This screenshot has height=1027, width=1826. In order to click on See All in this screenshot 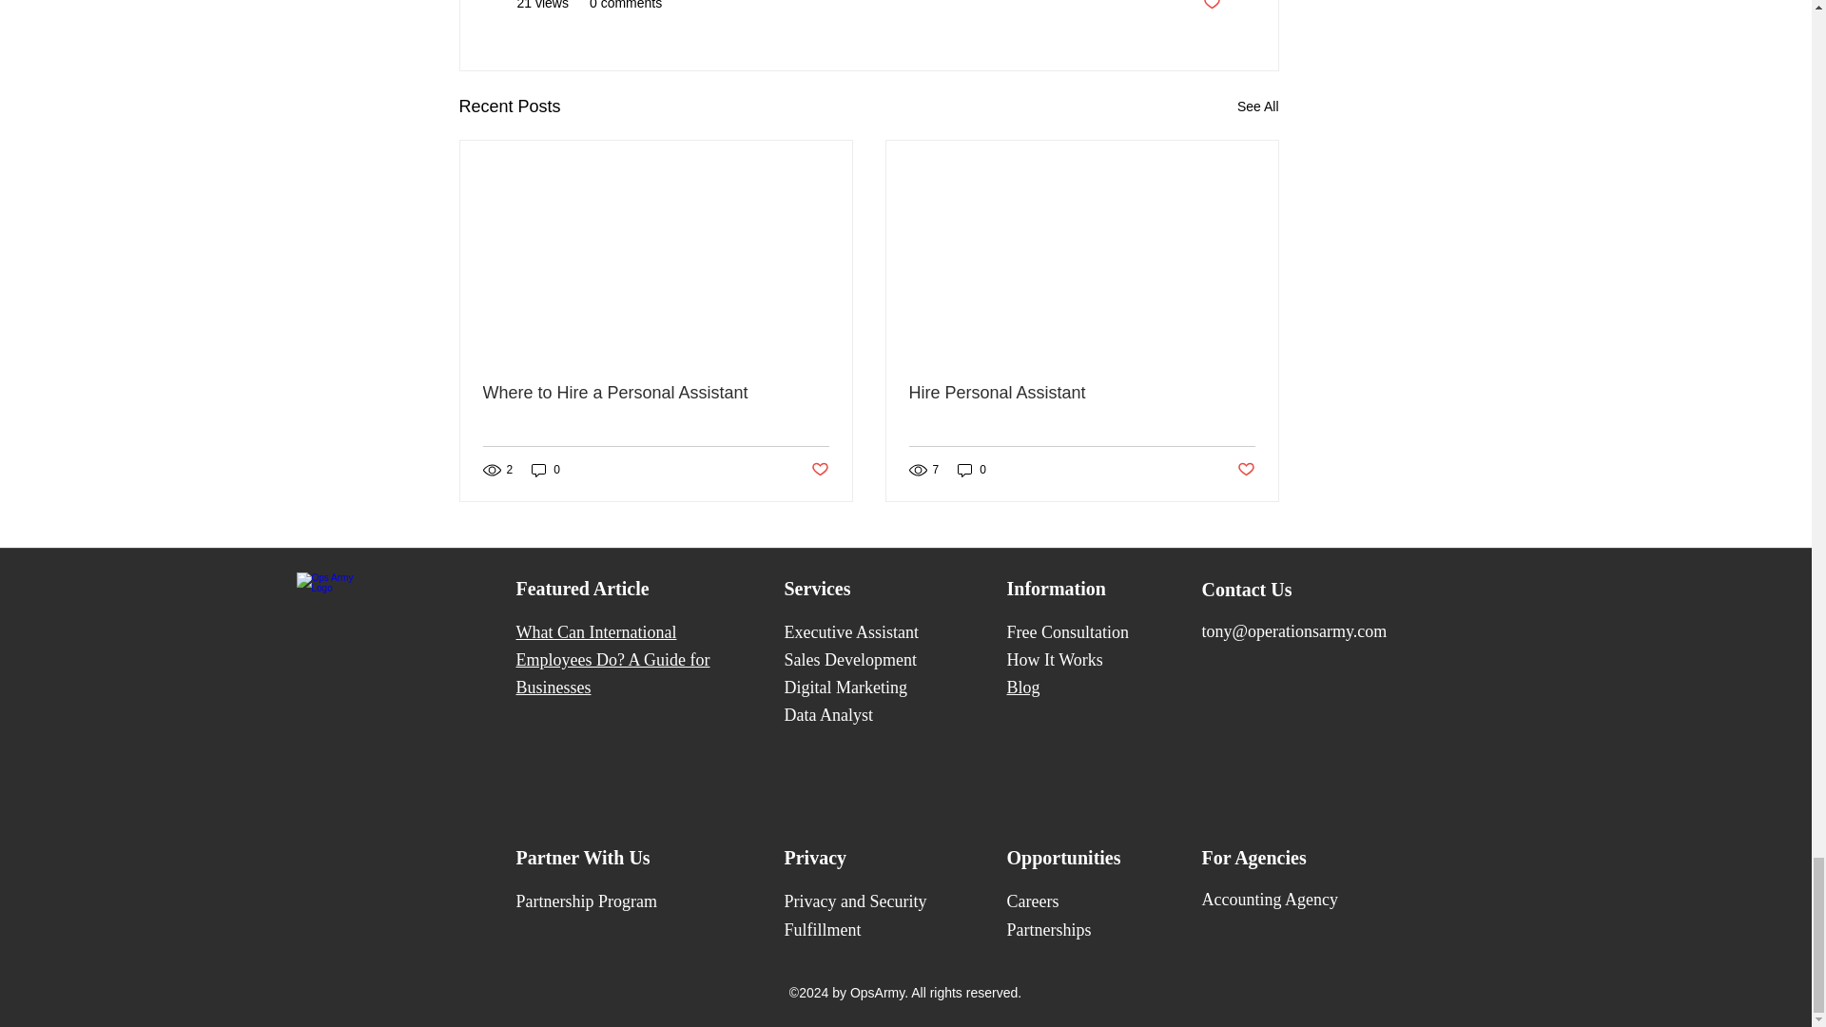, I will do `click(1258, 107)`.